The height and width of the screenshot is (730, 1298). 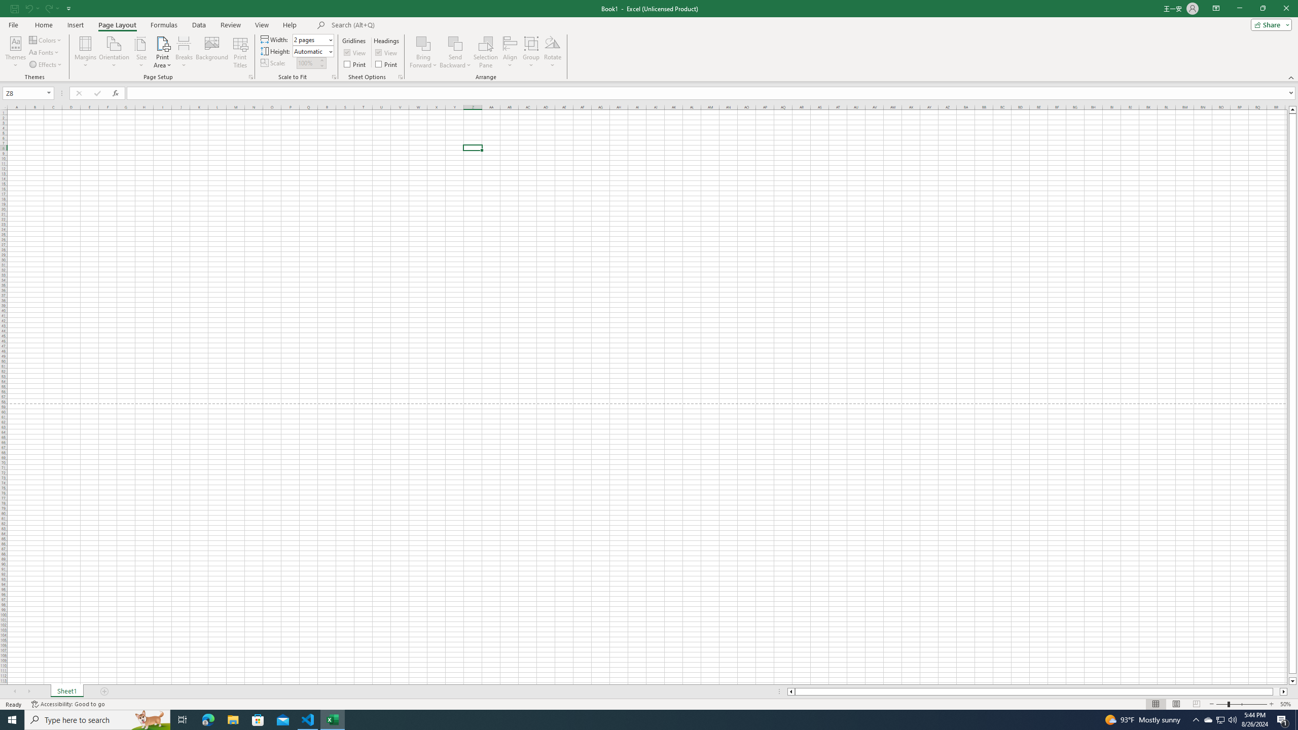 I want to click on Colors, so click(x=46, y=40).